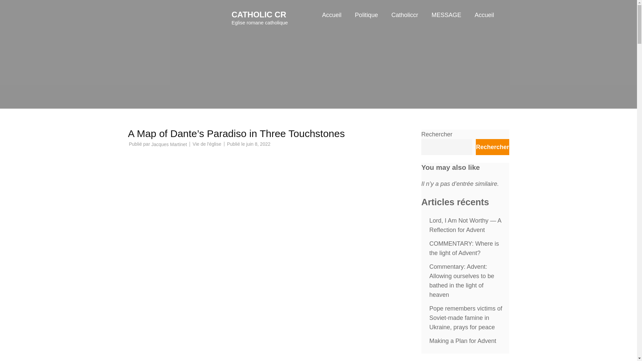 Image resolution: width=642 pixels, height=361 pixels. I want to click on Making a Plan for Advent, so click(463, 341).